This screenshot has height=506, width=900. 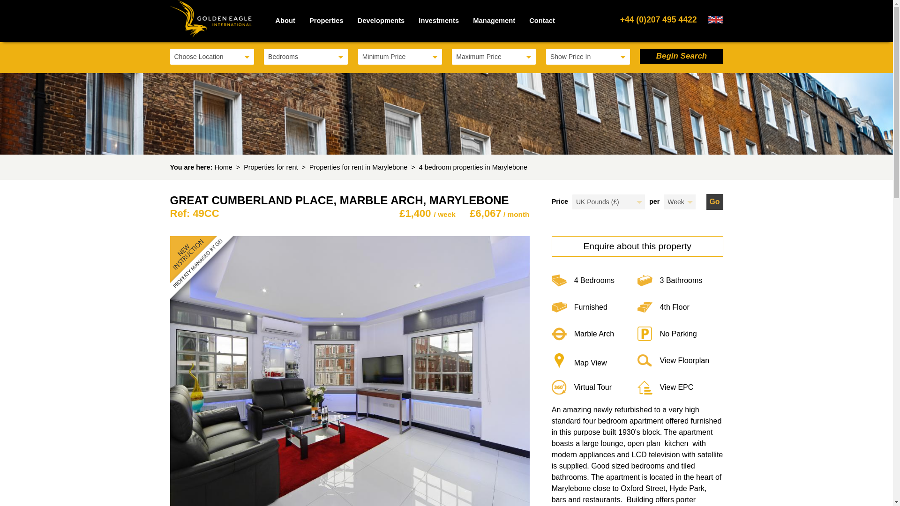 I want to click on Developments, so click(x=381, y=21).